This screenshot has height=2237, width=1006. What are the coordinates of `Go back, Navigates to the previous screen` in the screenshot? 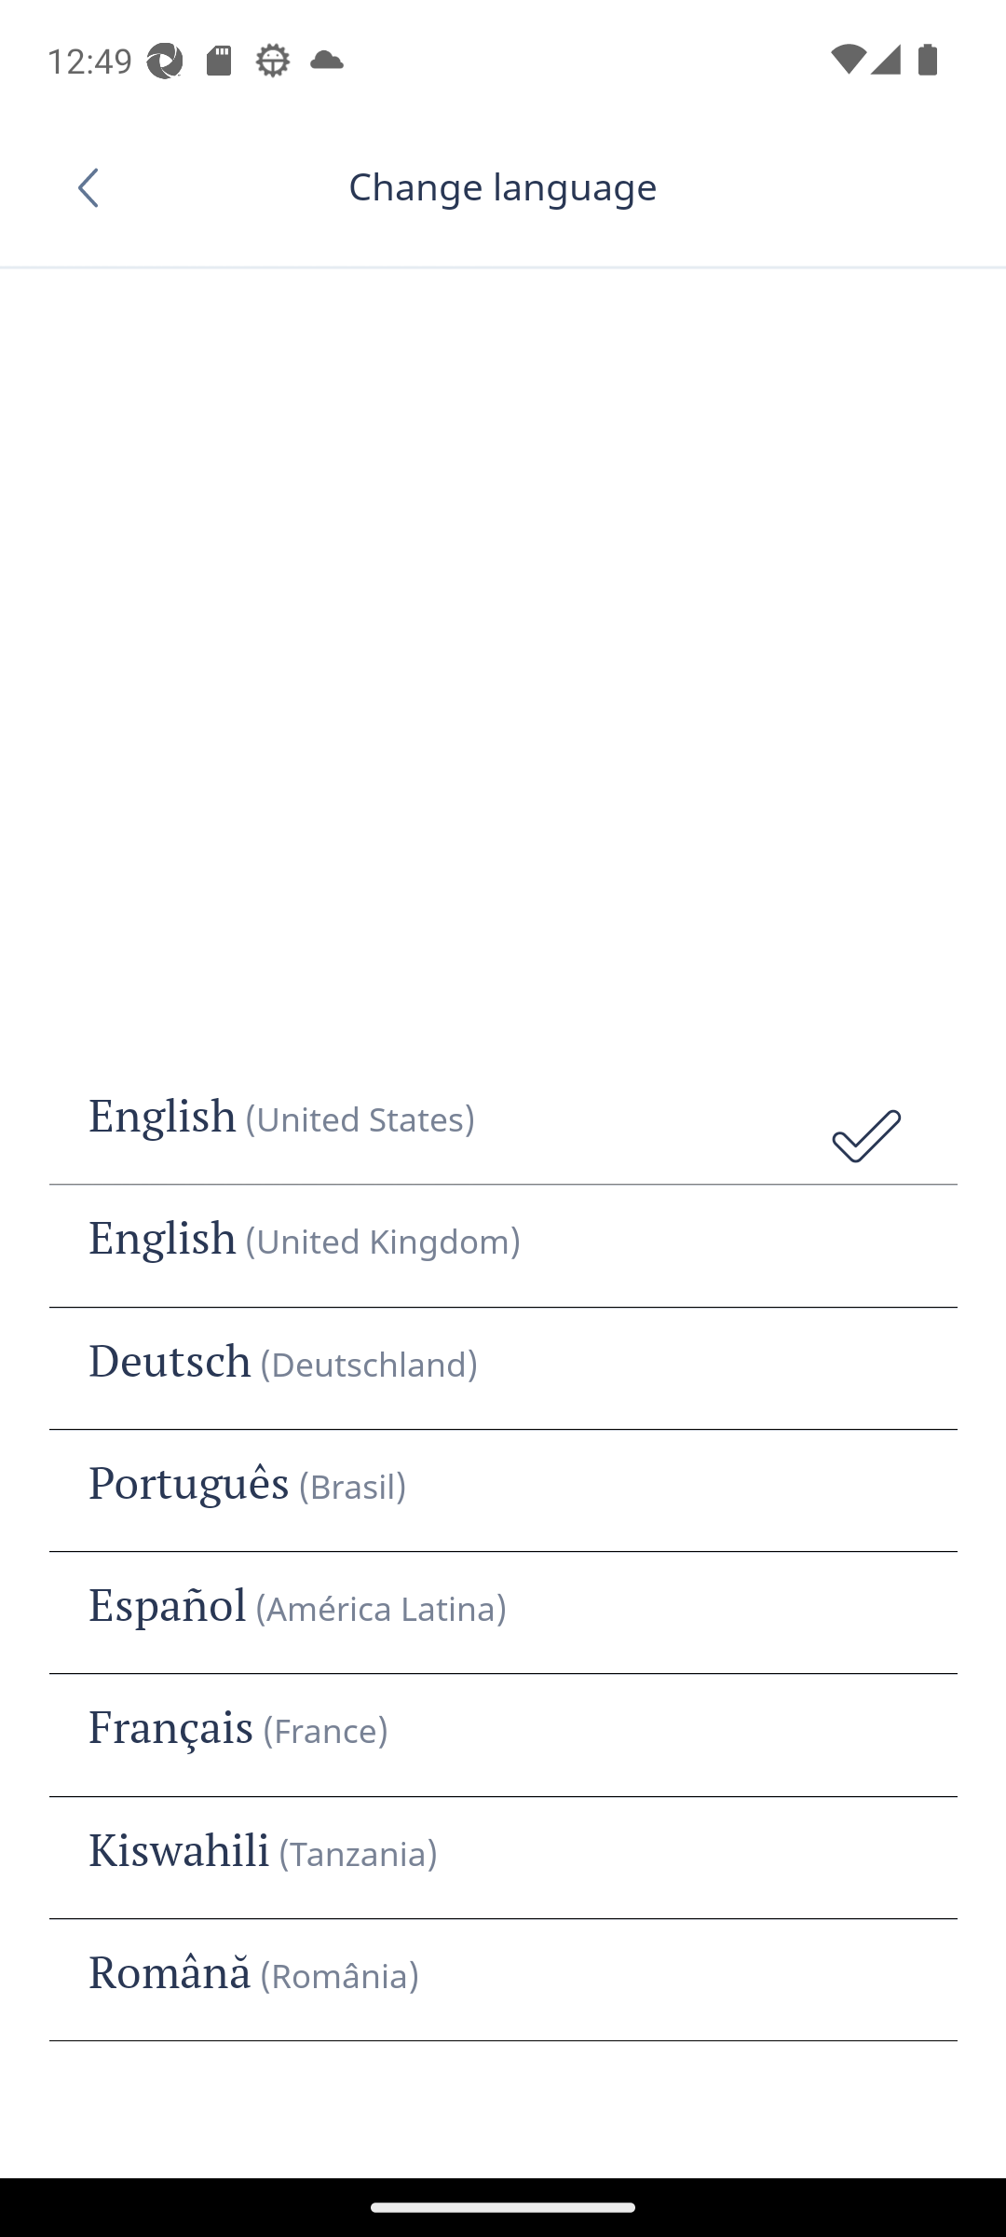 It's located at (97, 187).